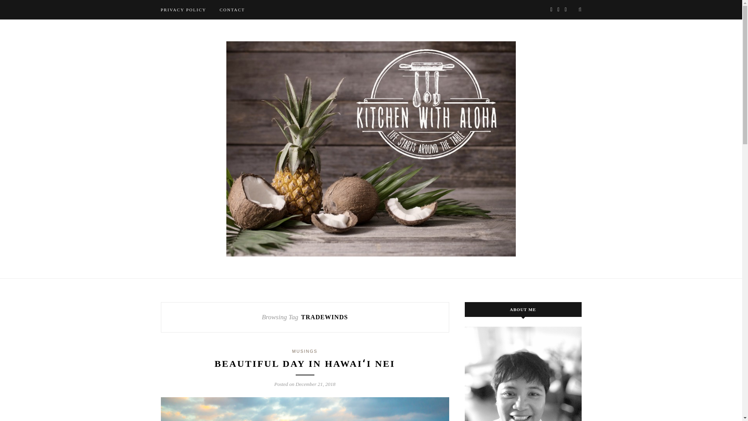 The height and width of the screenshot is (421, 748). What do you see at coordinates (183, 9) in the screenshot?
I see `PRIVACY POLICY` at bounding box center [183, 9].